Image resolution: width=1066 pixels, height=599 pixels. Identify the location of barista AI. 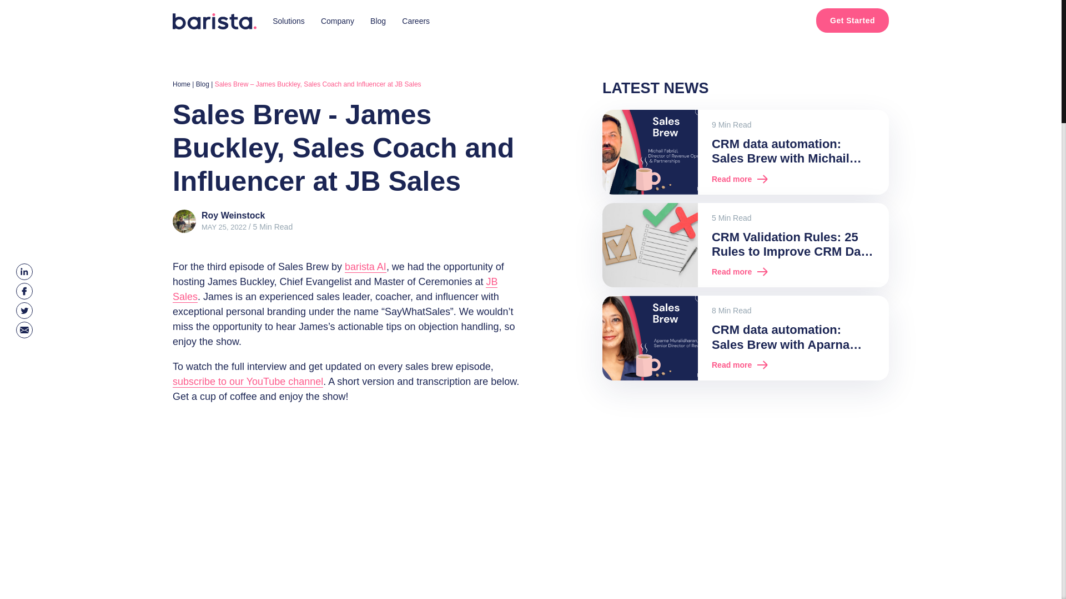
(365, 267).